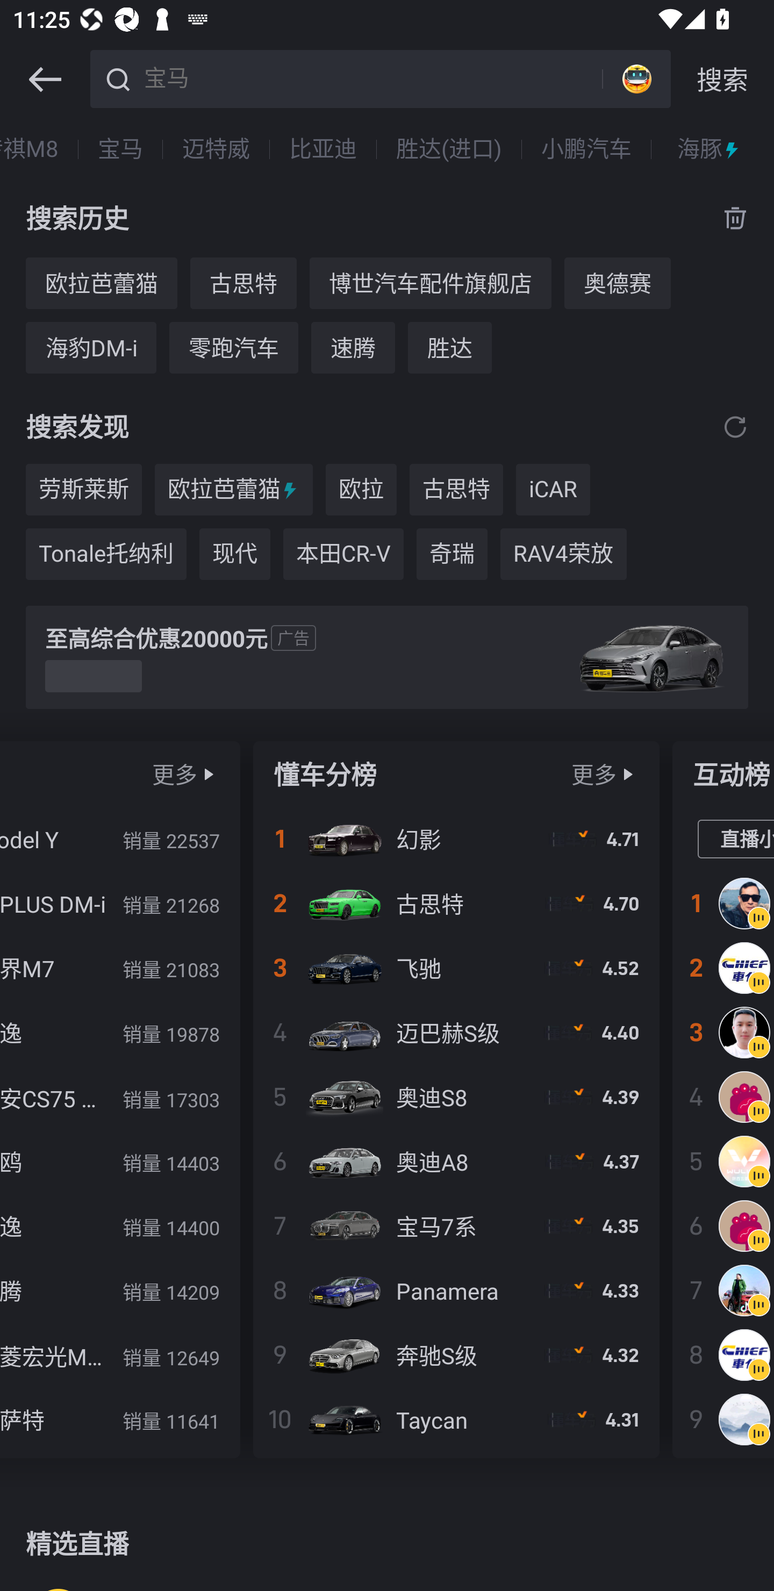 The height and width of the screenshot is (1591, 774). I want to click on 幻影 4.71, so click(456, 839).